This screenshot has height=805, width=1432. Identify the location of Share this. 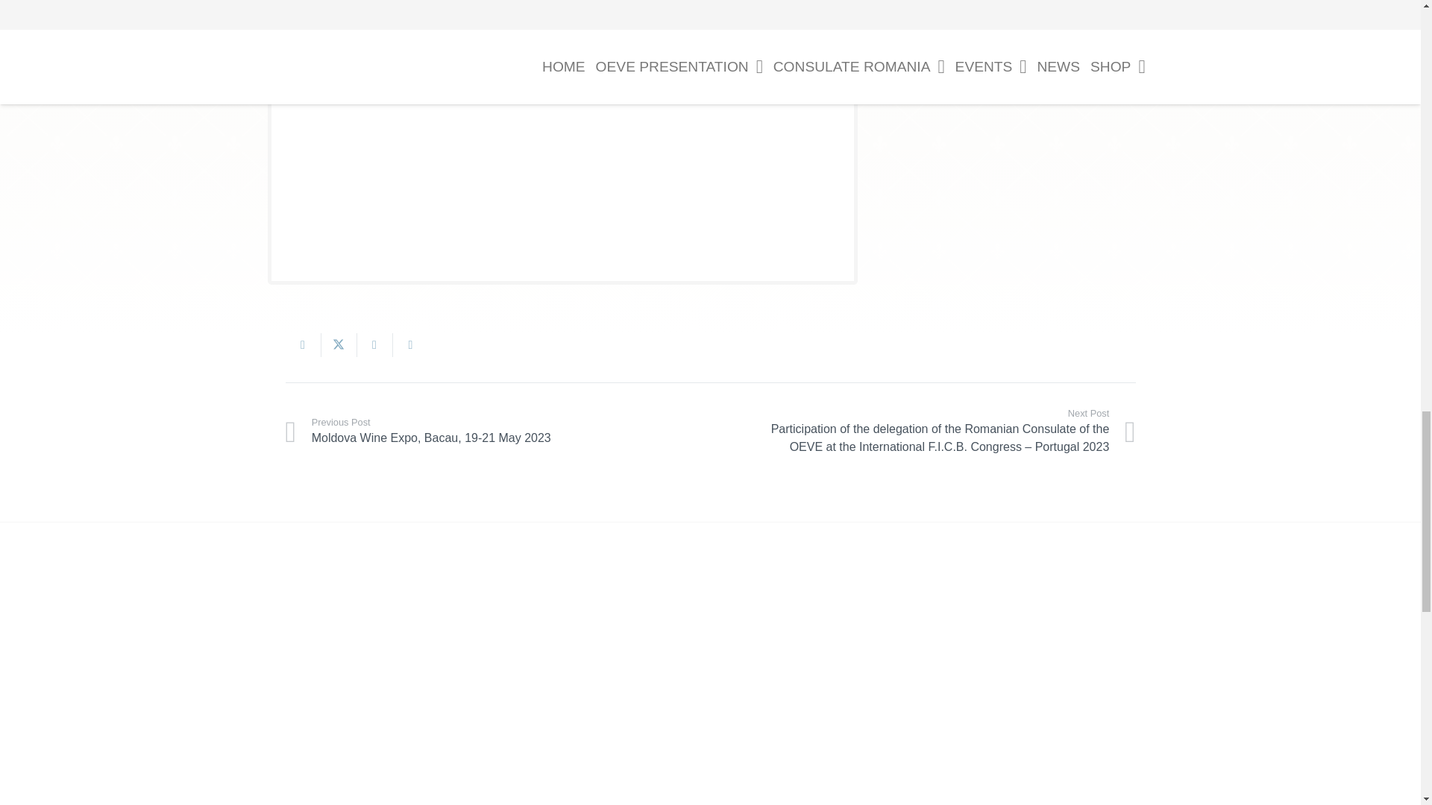
(303, 345).